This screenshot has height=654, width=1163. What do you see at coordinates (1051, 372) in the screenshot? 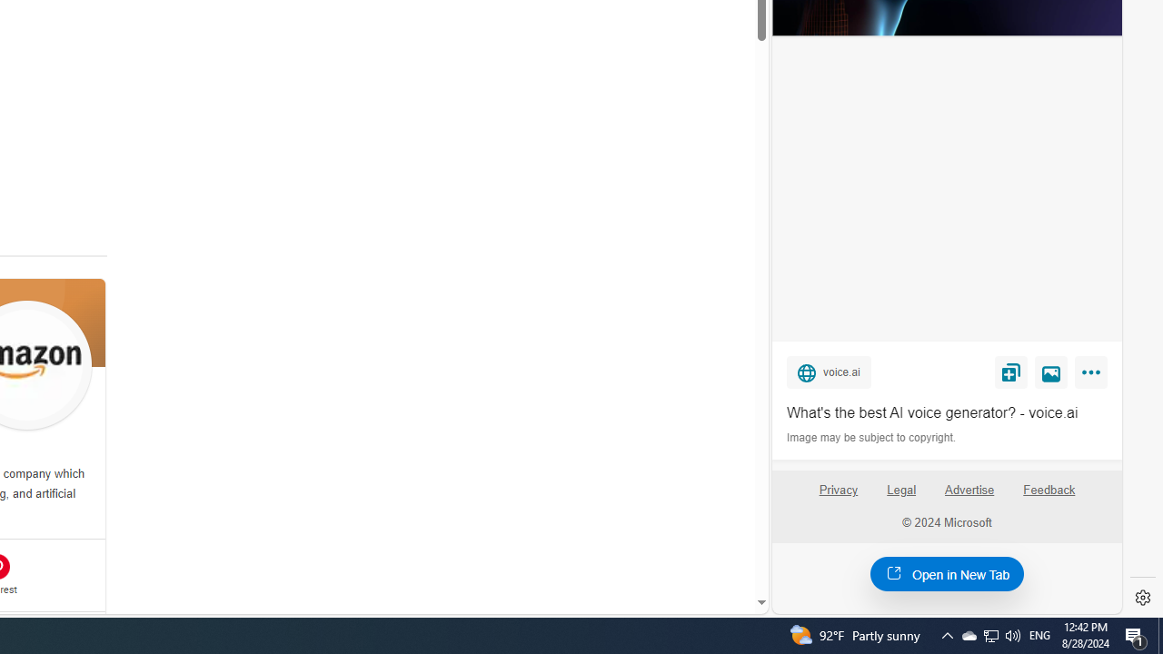
I see `View image` at bounding box center [1051, 372].